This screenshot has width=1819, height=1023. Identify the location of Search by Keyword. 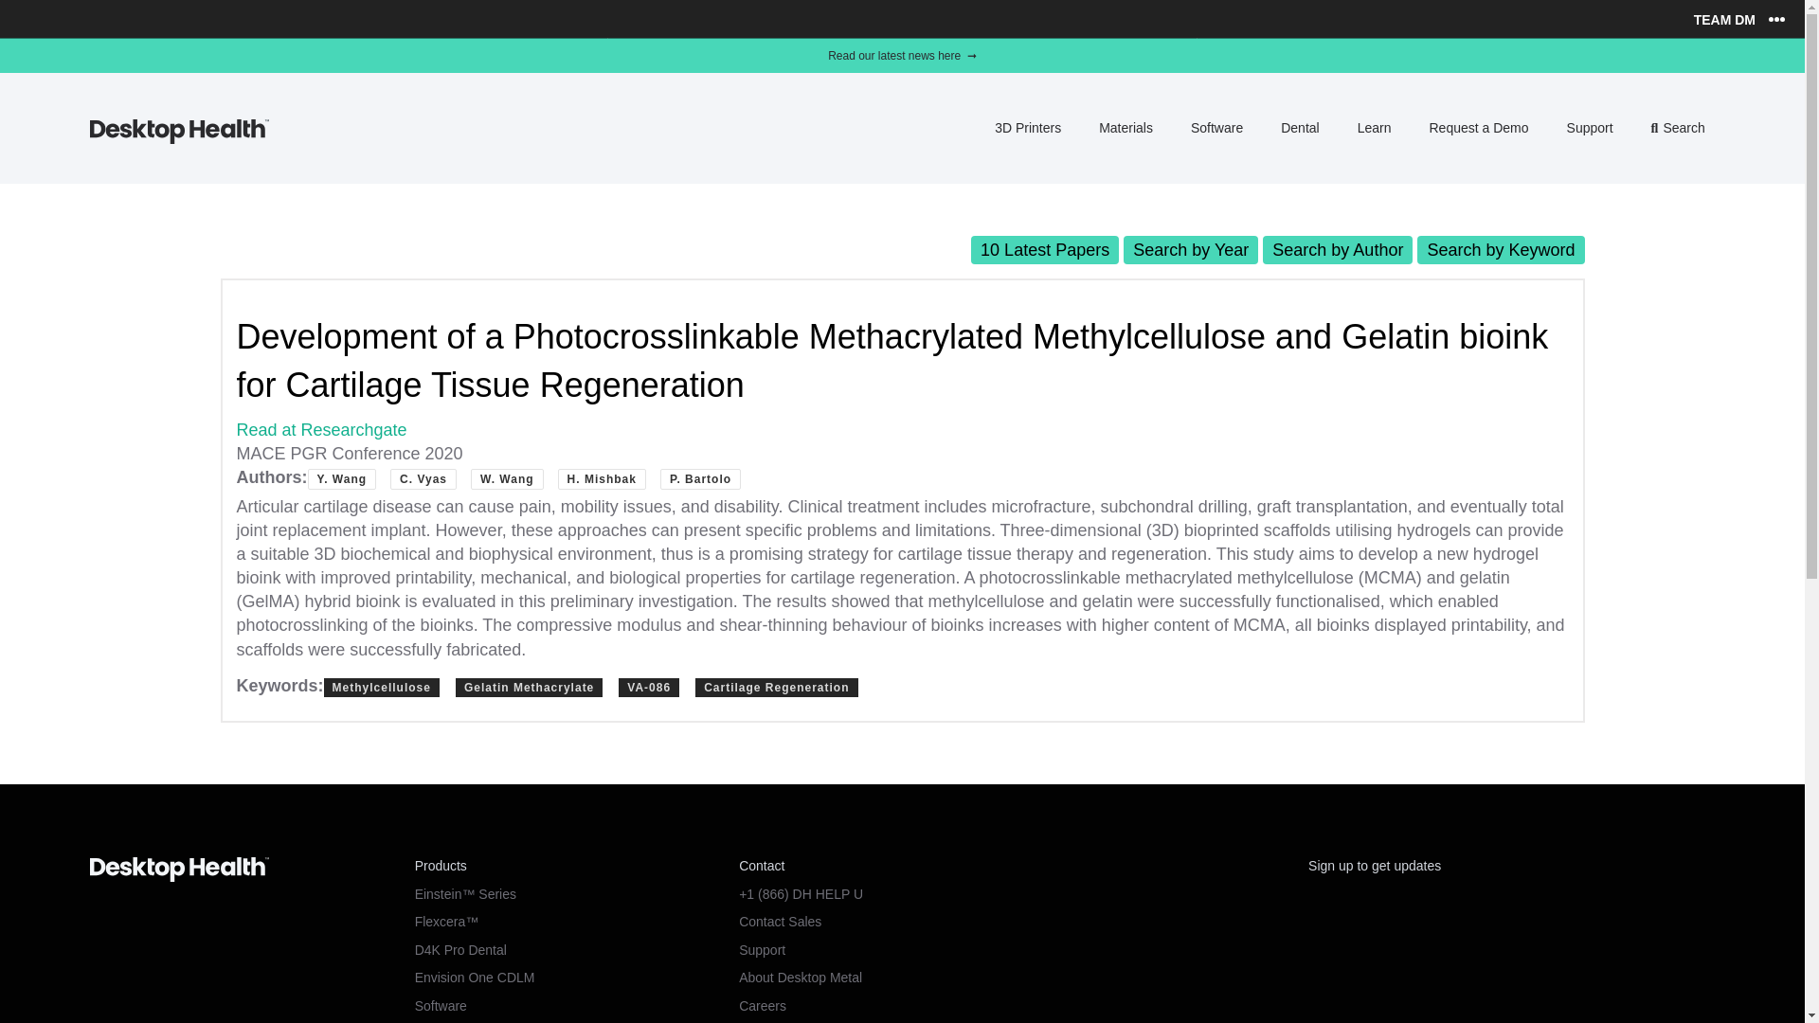
(1501, 250).